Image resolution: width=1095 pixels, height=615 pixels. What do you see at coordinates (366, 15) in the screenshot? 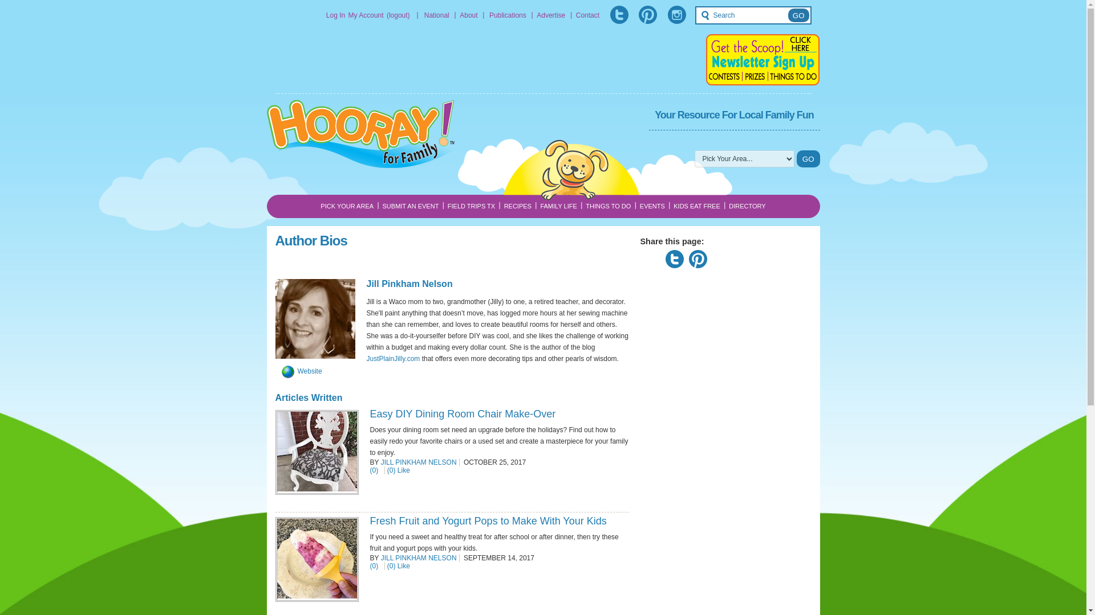
I see `My Account` at bounding box center [366, 15].